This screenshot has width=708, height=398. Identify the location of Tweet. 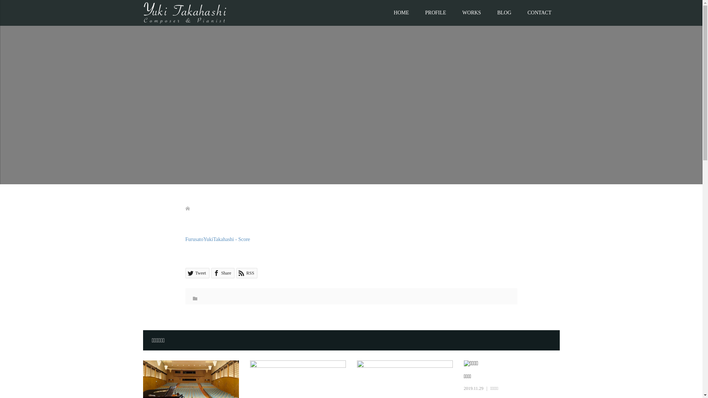
(197, 273).